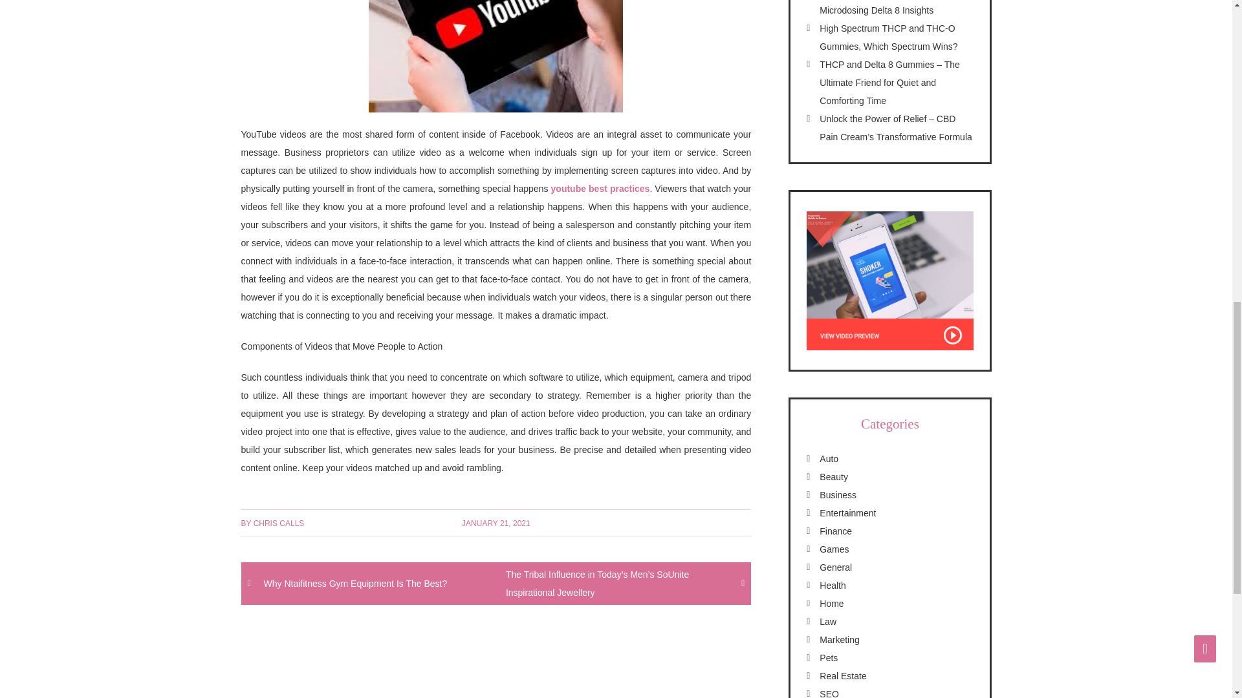 Image resolution: width=1242 pixels, height=698 pixels. Describe the element at coordinates (834, 549) in the screenshot. I see `Games` at that location.